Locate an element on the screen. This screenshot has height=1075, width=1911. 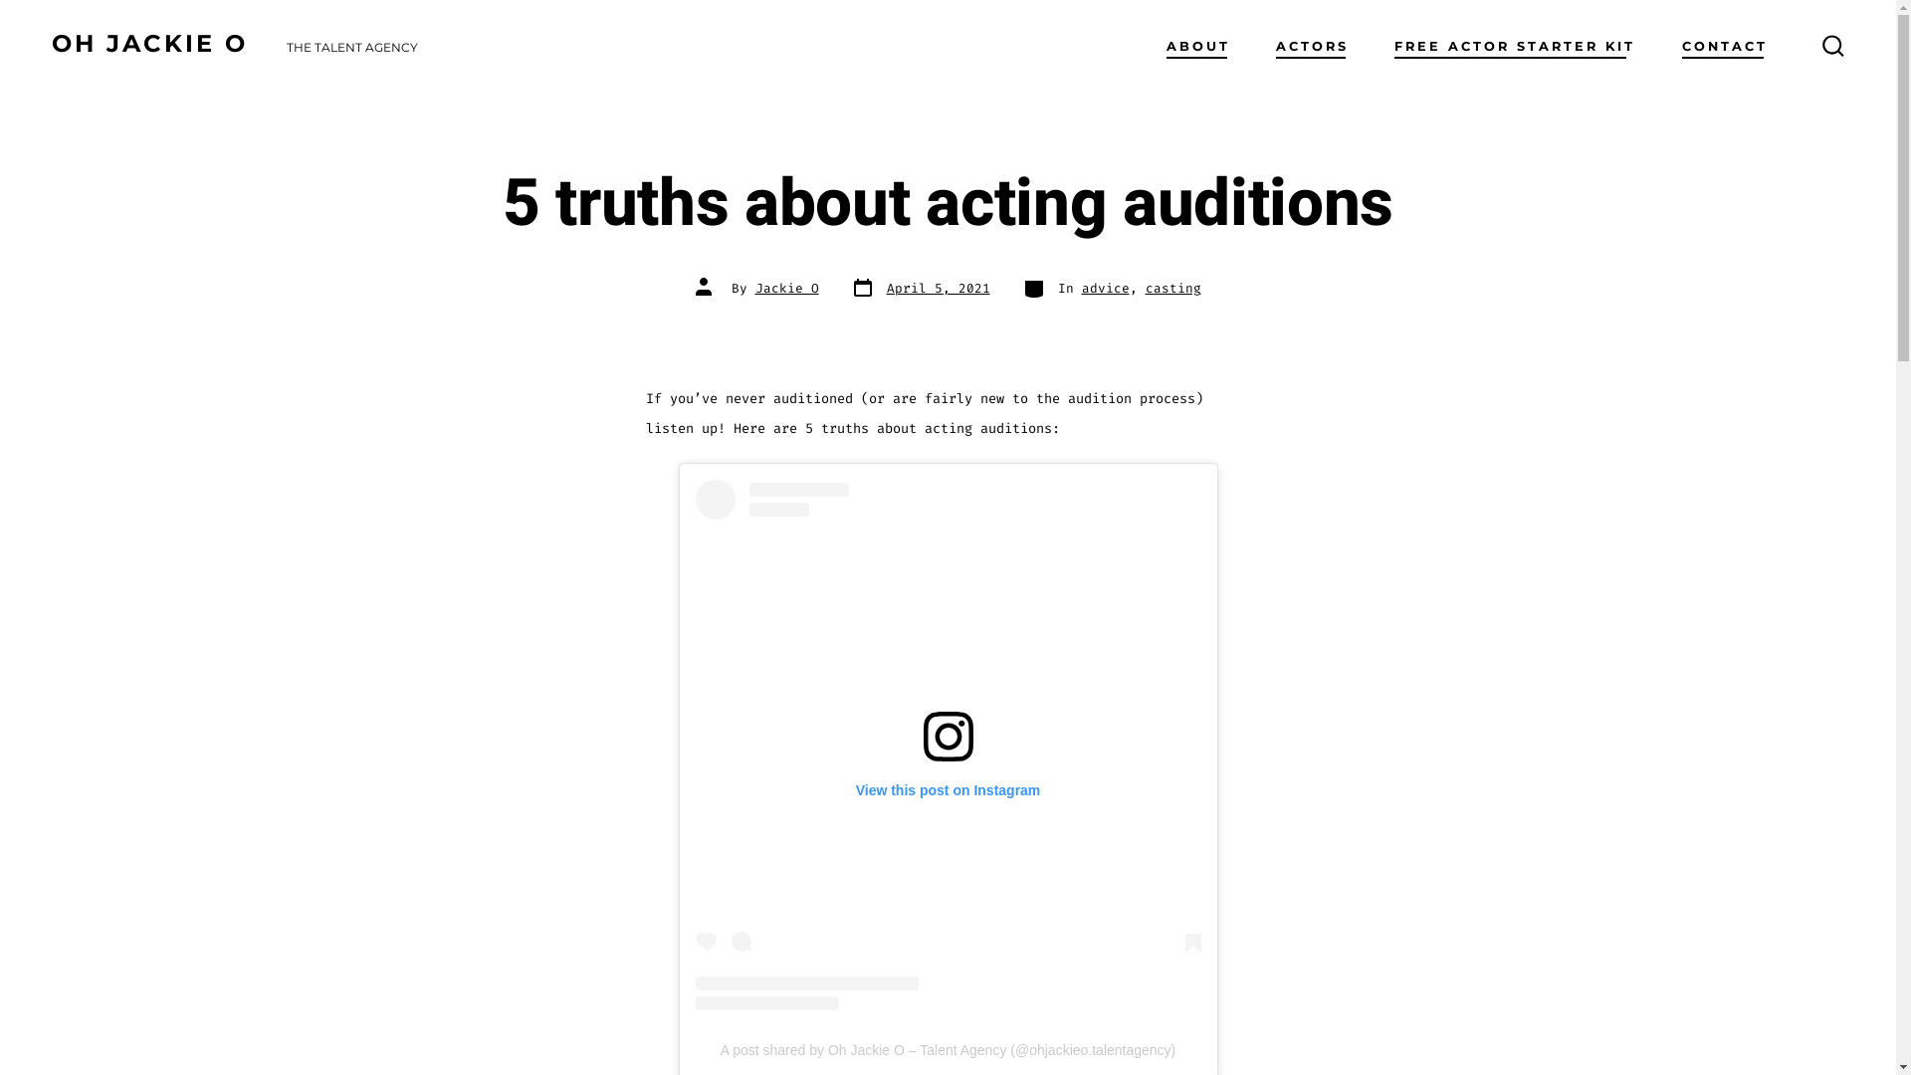
Post date
April 5, 2021 is located at coordinates (920, 289).